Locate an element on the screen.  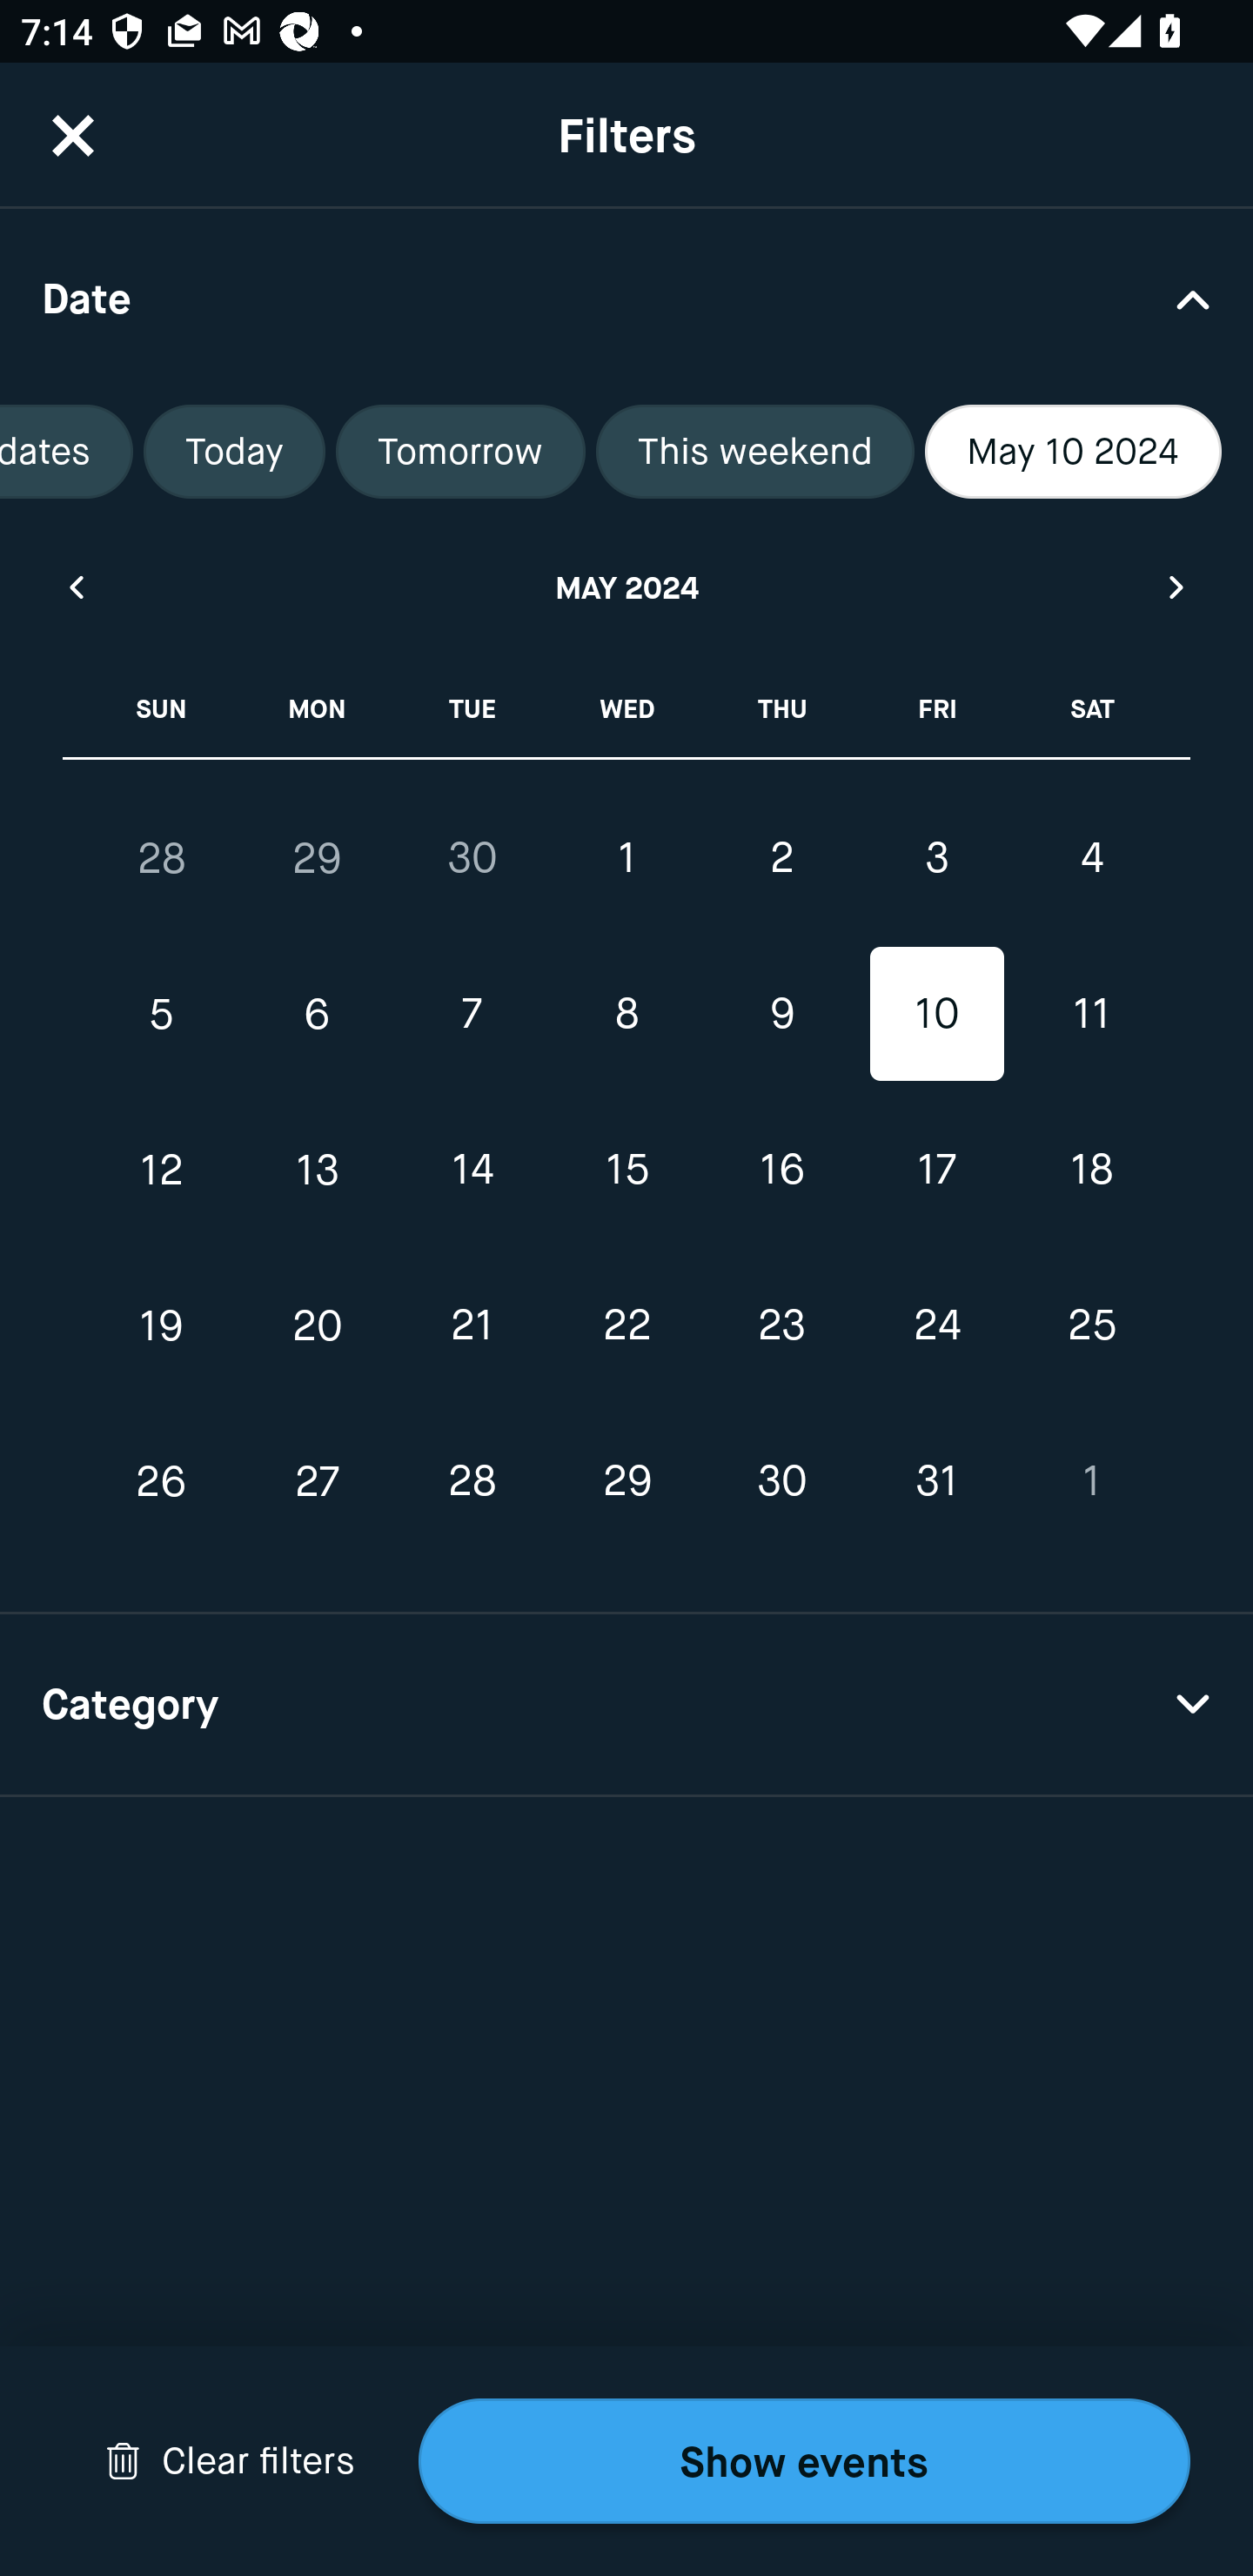
25 is located at coordinates (1091, 1325).